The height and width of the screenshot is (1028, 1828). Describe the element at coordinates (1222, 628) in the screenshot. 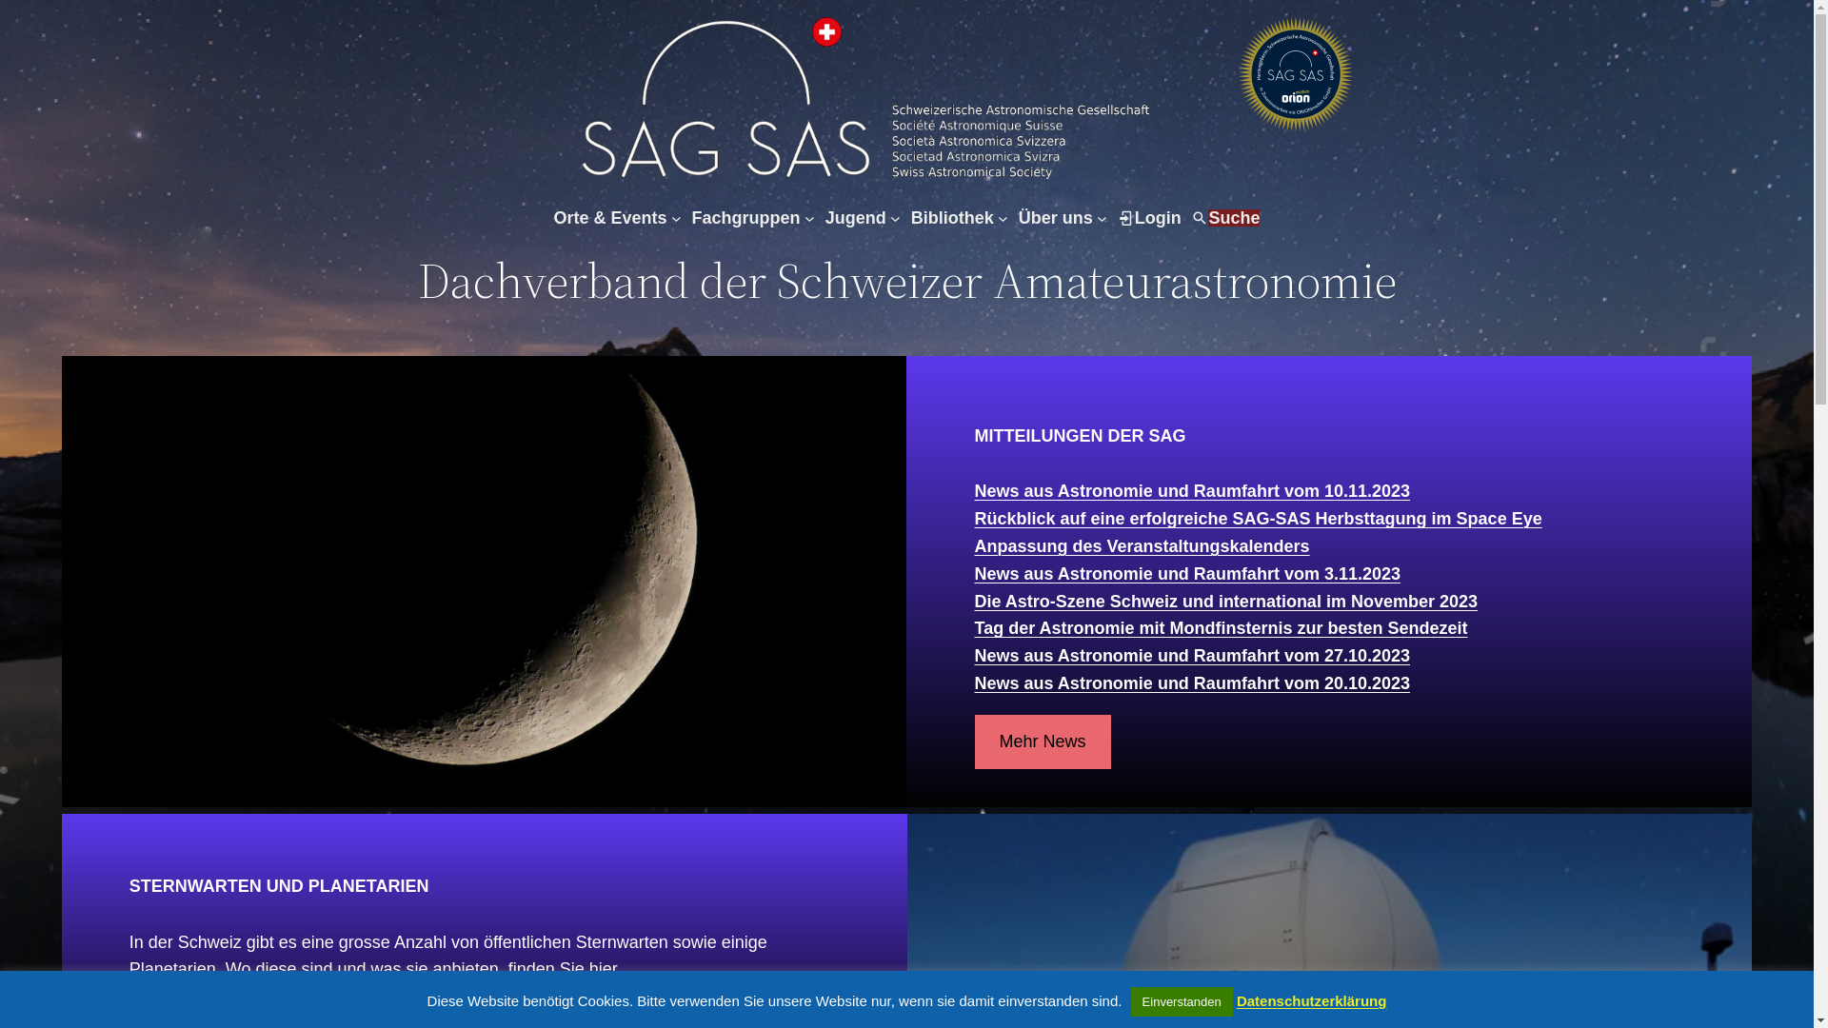

I see `Tag der Astronomie mit Mondfinsternis zur besten Sendezeit` at that location.